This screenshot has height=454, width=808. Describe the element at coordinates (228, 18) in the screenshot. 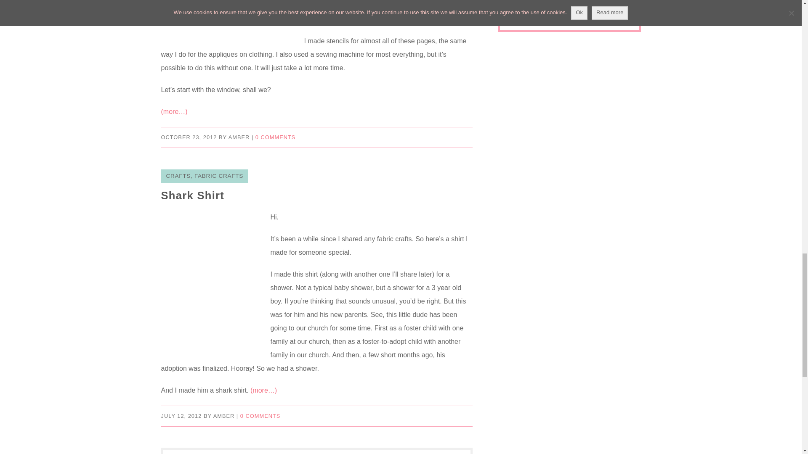

I see `busy book window` at that location.